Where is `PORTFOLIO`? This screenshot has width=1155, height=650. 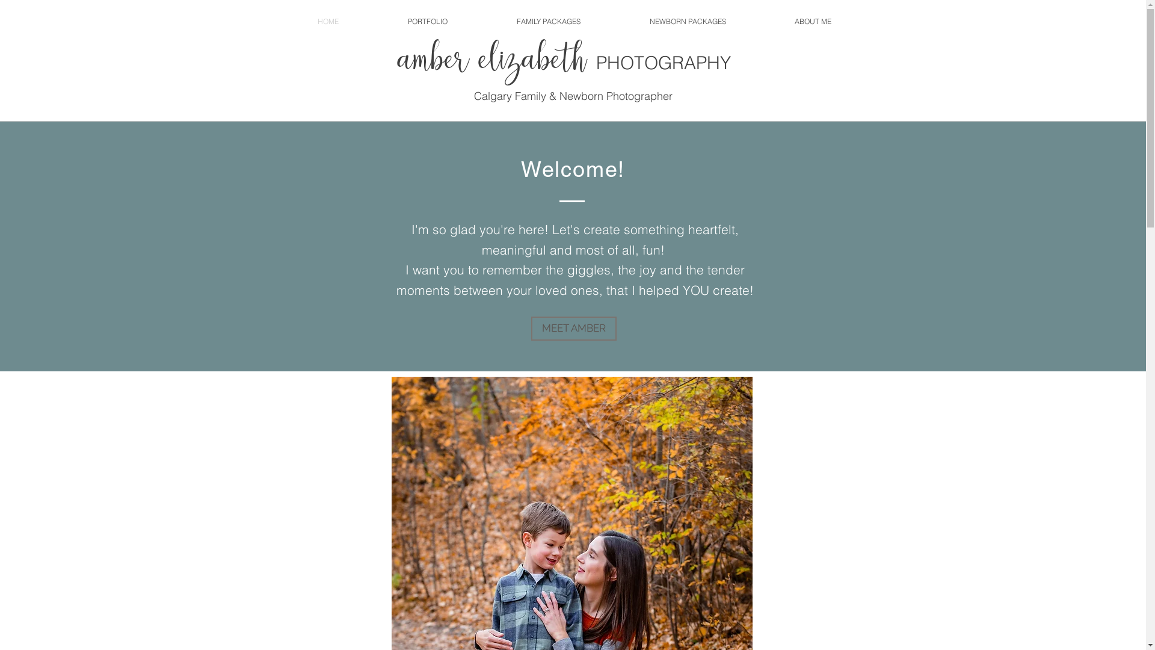
PORTFOLIO is located at coordinates (427, 22).